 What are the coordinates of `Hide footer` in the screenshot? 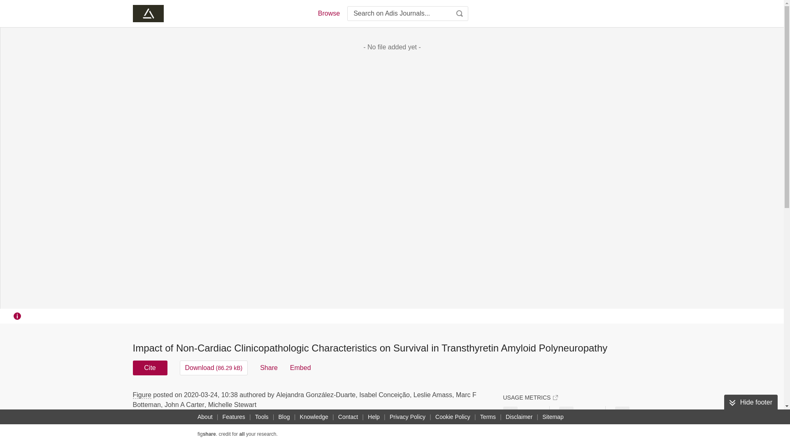 It's located at (750, 402).